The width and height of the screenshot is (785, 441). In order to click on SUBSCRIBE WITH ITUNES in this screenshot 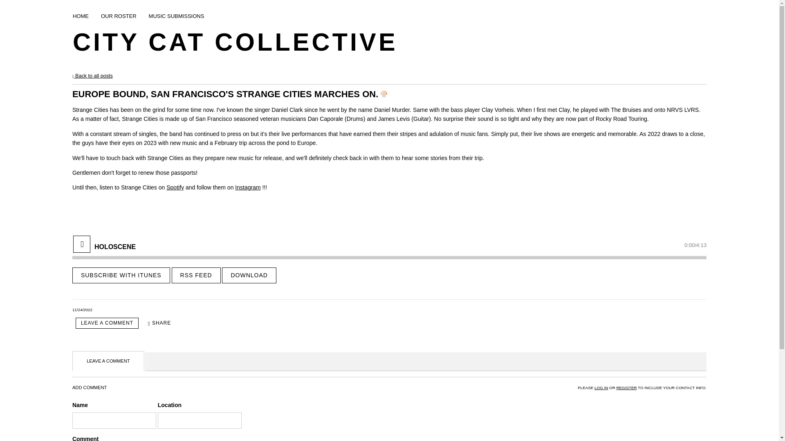, I will do `click(121, 275)`.